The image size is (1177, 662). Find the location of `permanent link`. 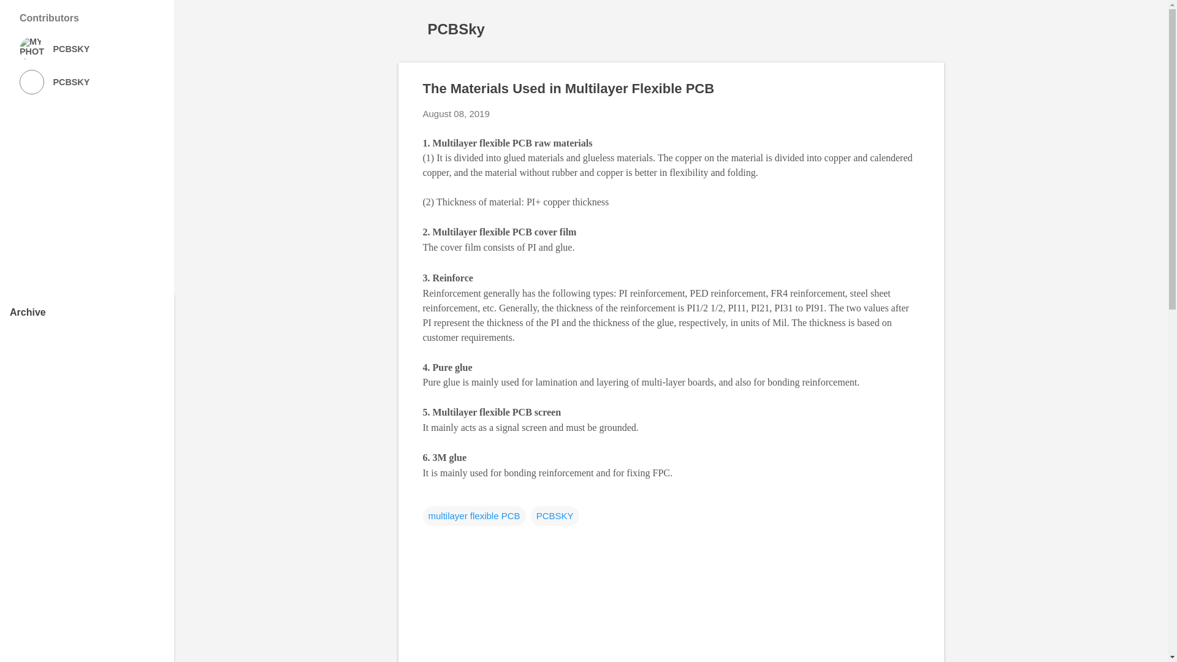

permanent link is located at coordinates (456, 114).